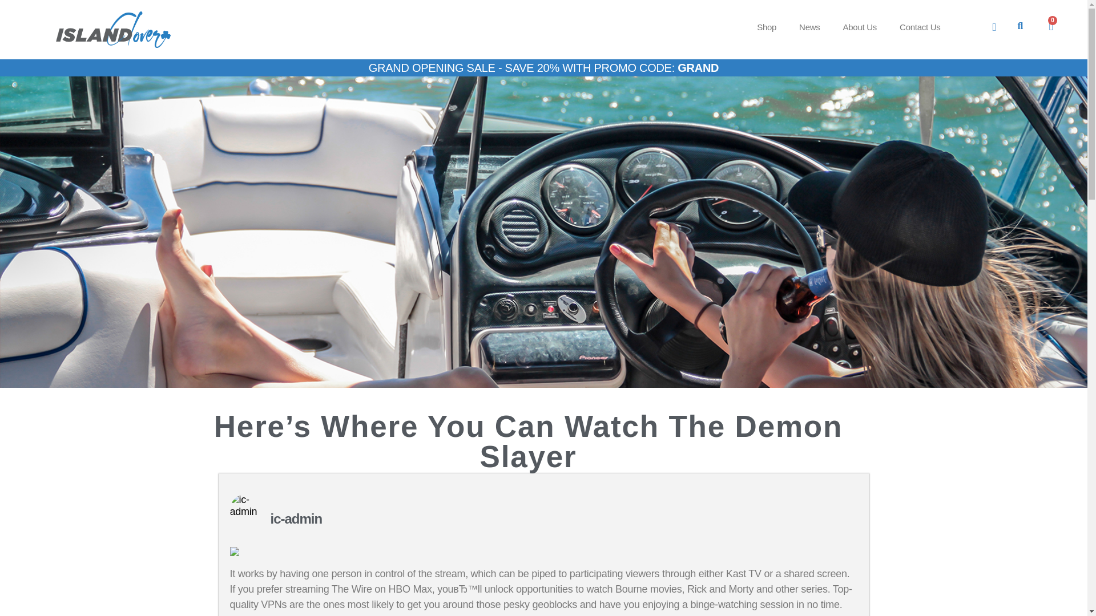  I want to click on News, so click(809, 27).